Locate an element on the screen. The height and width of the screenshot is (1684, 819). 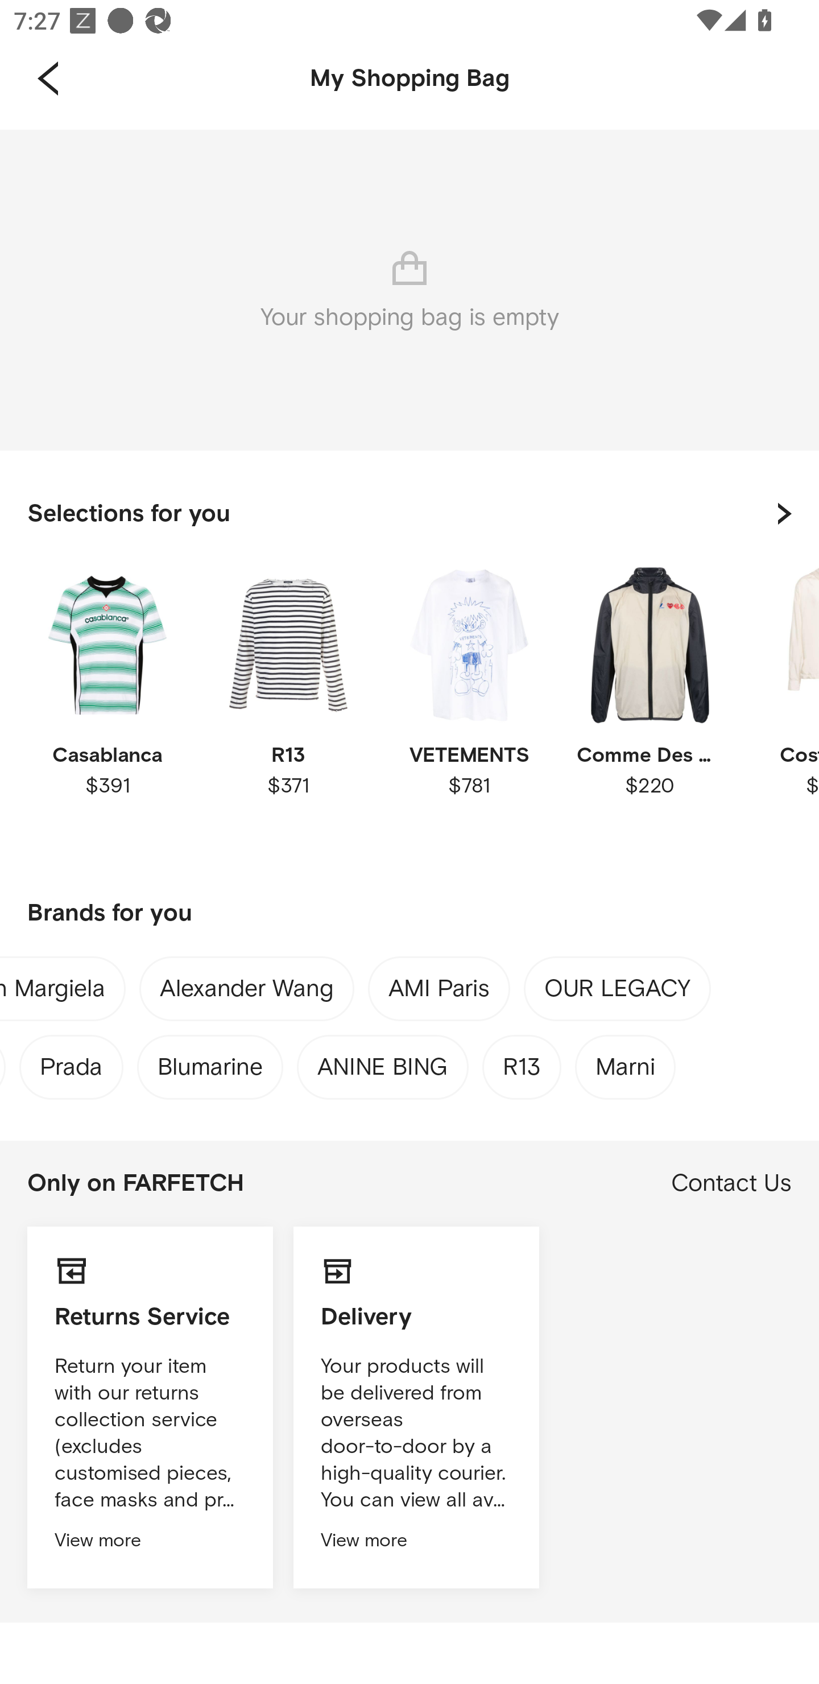
Contact Us is located at coordinates (731, 1183).